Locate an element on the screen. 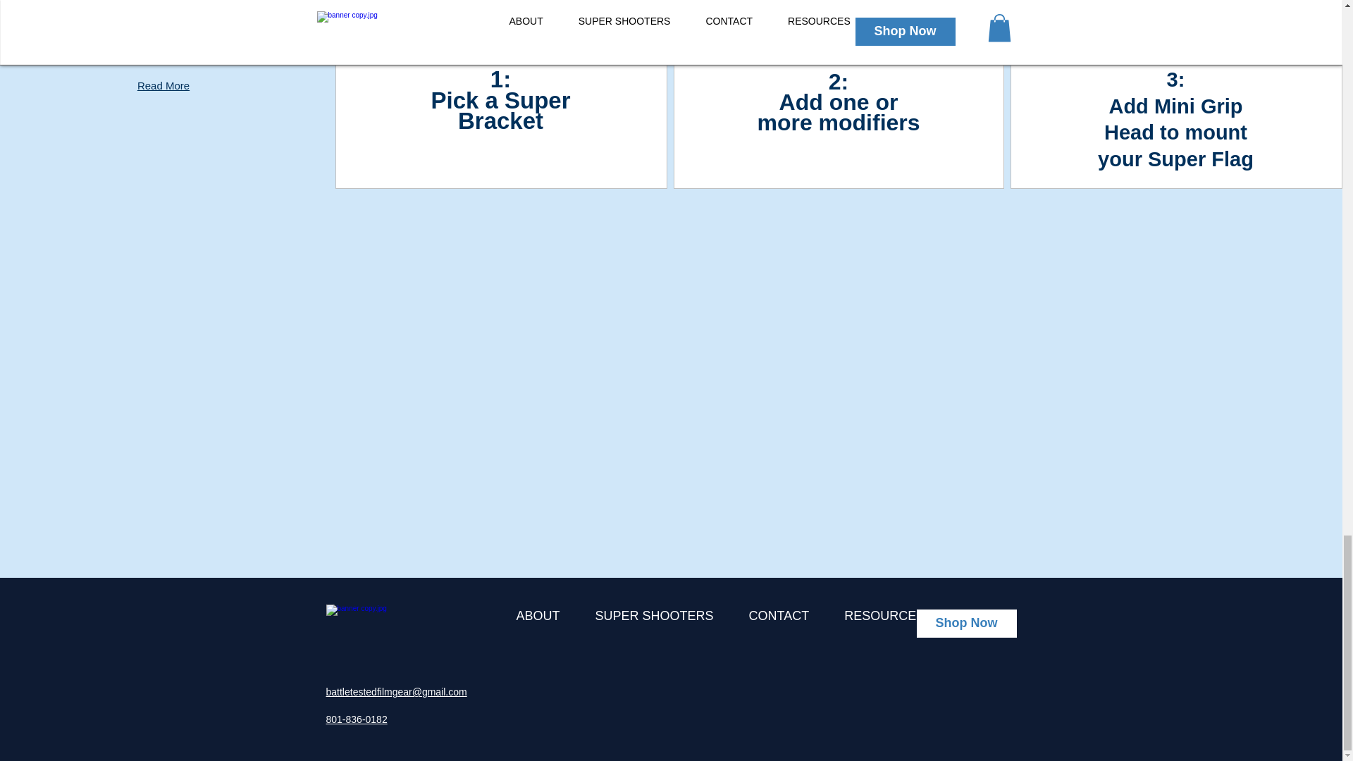 Image resolution: width=1353 pixels, height=761 pixels. SUPER SHOOTERS is located at coordinates (654, 624).